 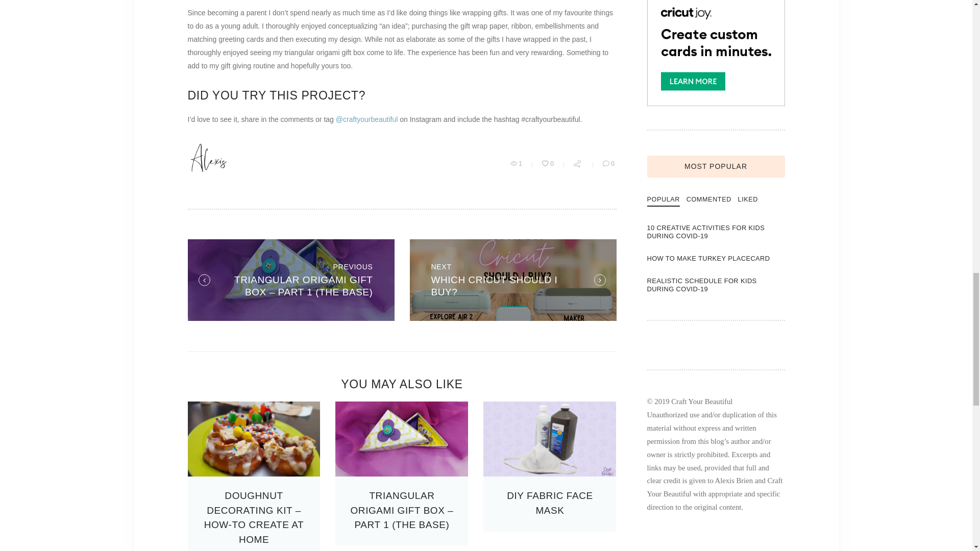 What do you see at coordinates (548, 164) in the screenshot?
I see `0` at bounding box center [548, 164].